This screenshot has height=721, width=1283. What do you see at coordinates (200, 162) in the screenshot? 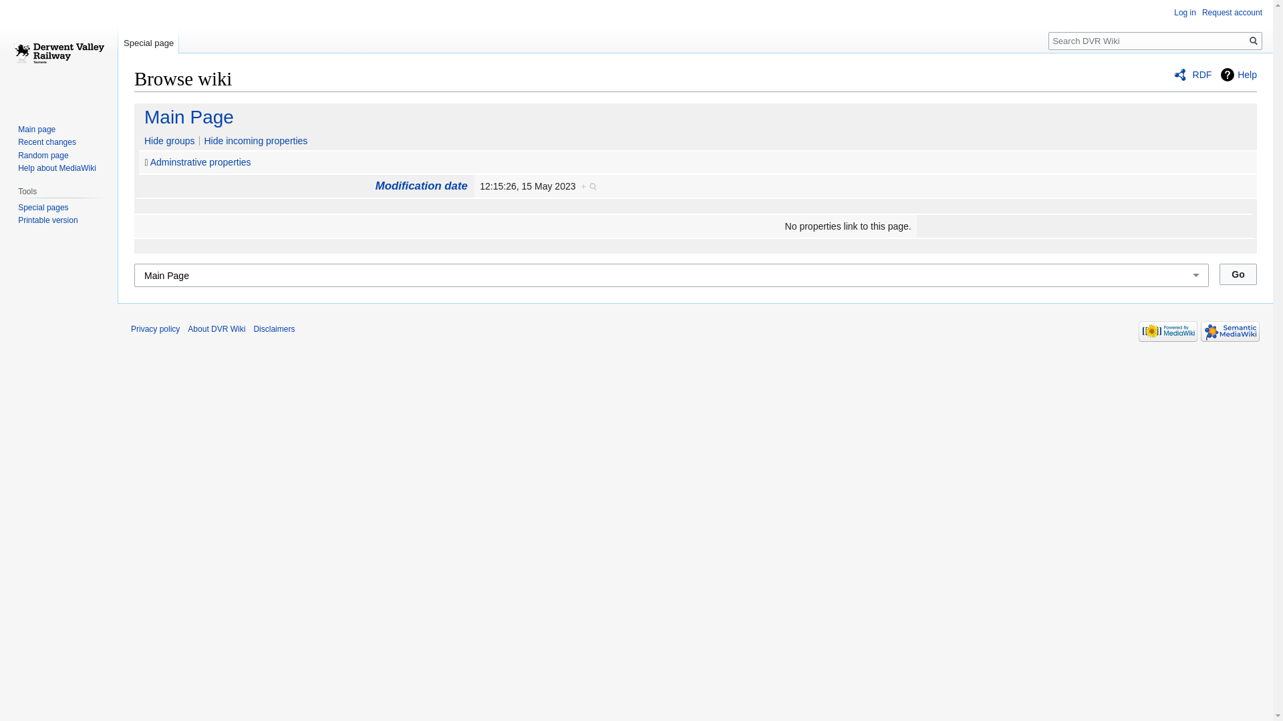
I see `Adminstrative properties` at bounding box center [200, 162].